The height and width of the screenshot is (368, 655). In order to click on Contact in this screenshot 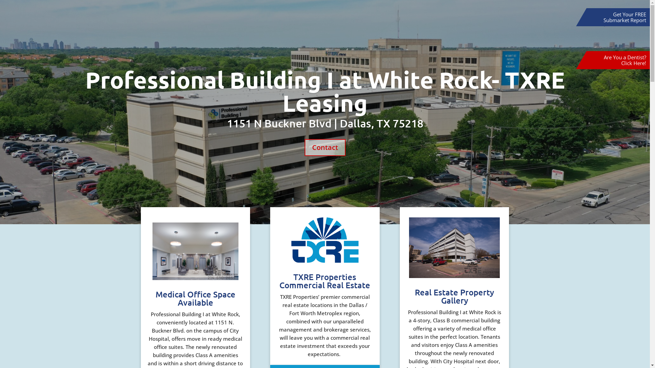, I will do `click(325, 148)`.